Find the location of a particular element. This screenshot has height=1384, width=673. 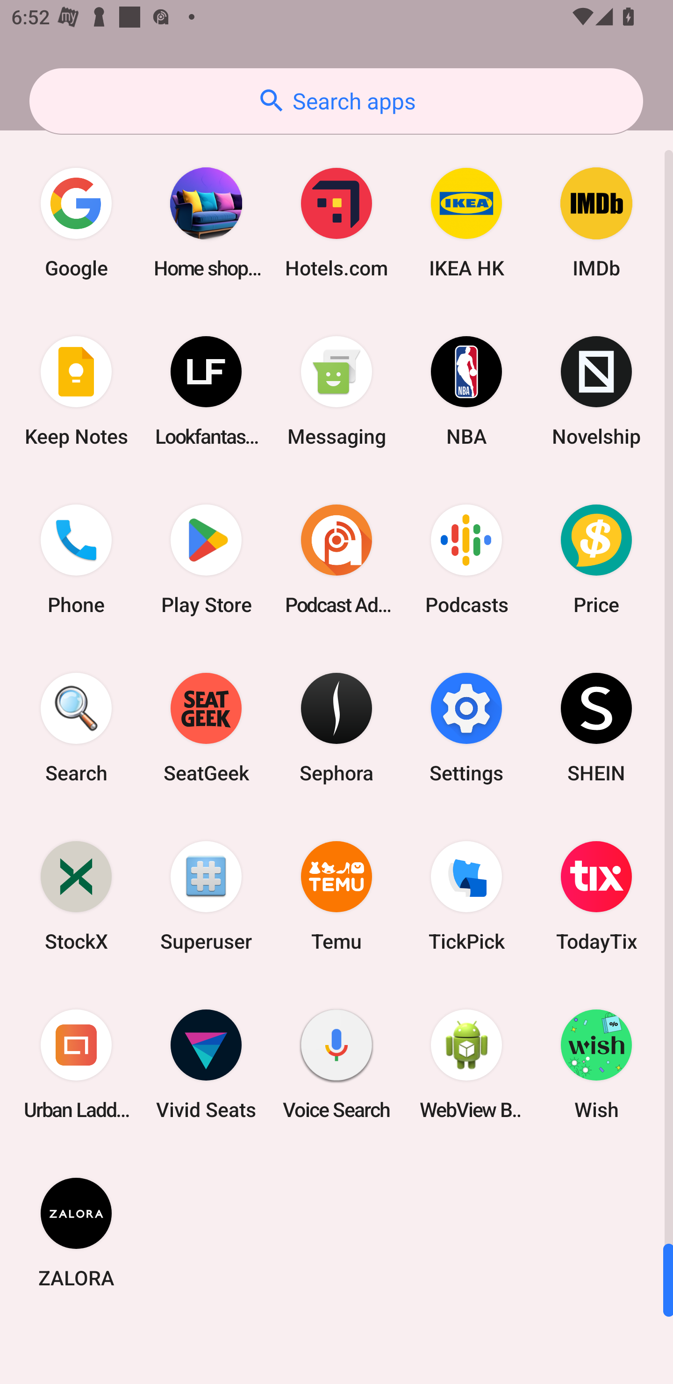

IMDb is located at coordinates (596, 223).